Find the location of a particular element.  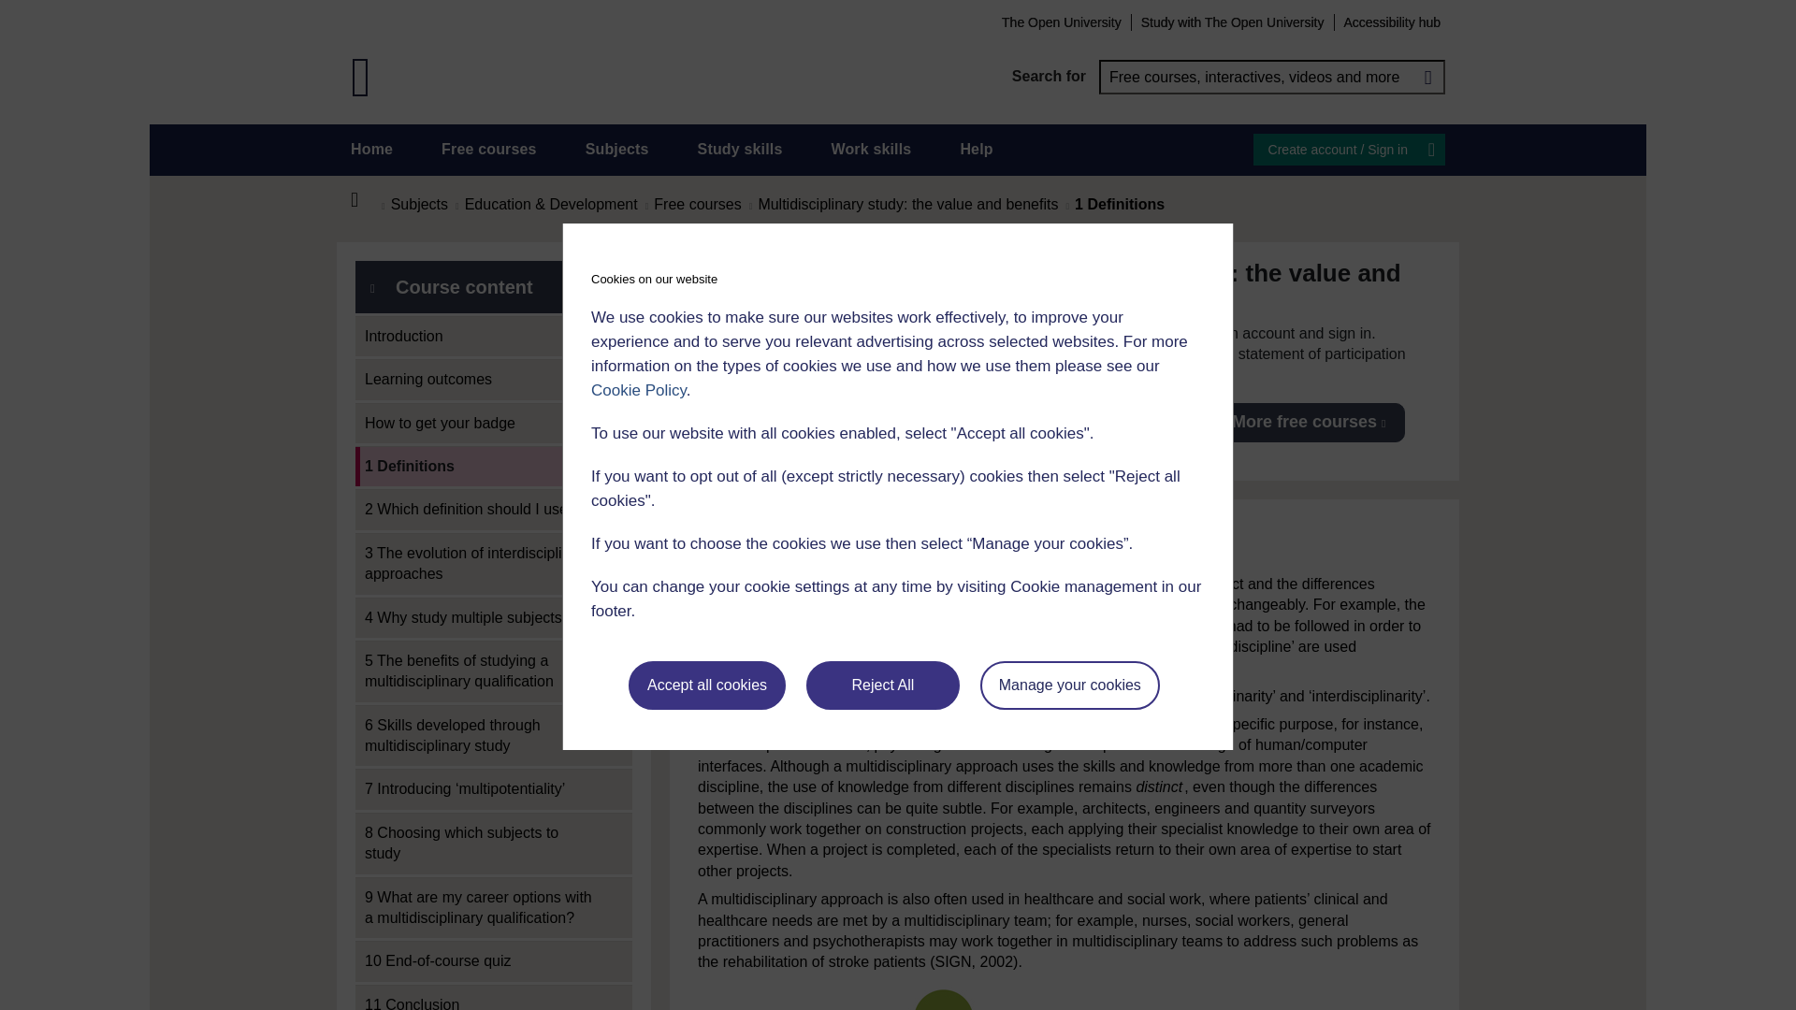

Search is located at coordinates (1427, 77).